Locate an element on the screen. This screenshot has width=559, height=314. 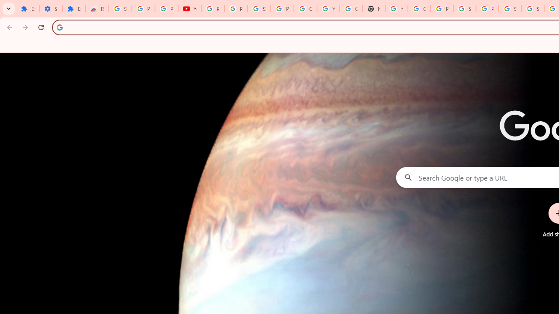
Sign in - Google Accounts is located at coordinates (533, 9).